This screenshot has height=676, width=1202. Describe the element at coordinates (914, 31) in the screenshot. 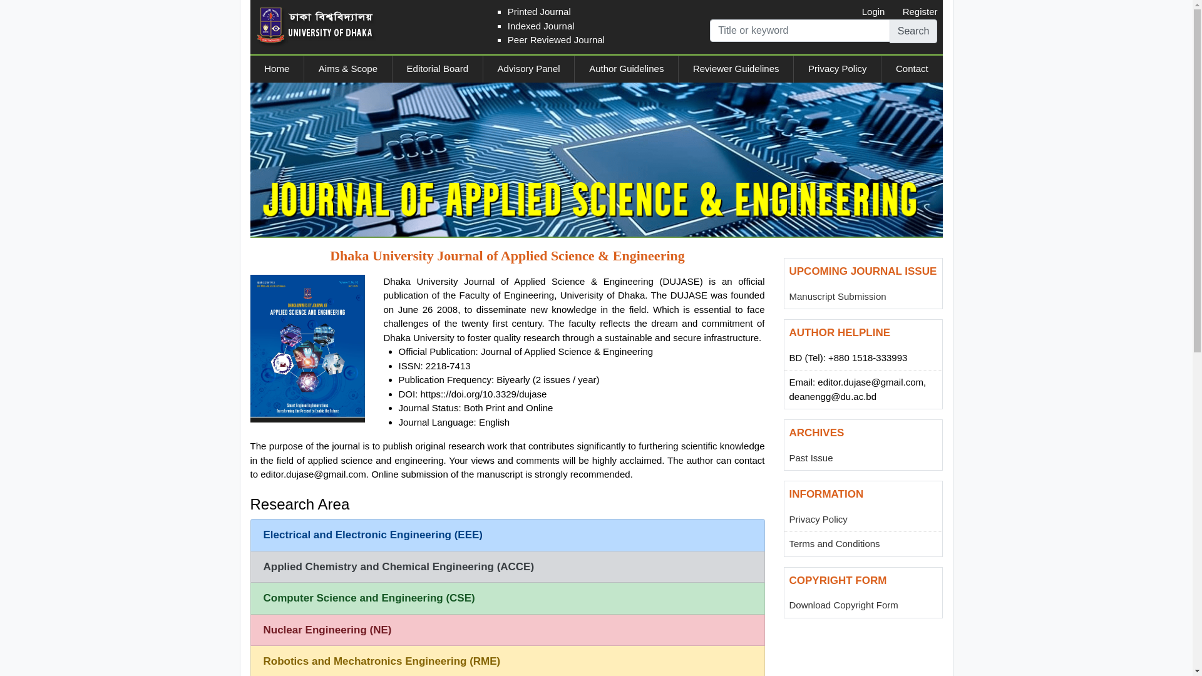

I see `Search` at that location.